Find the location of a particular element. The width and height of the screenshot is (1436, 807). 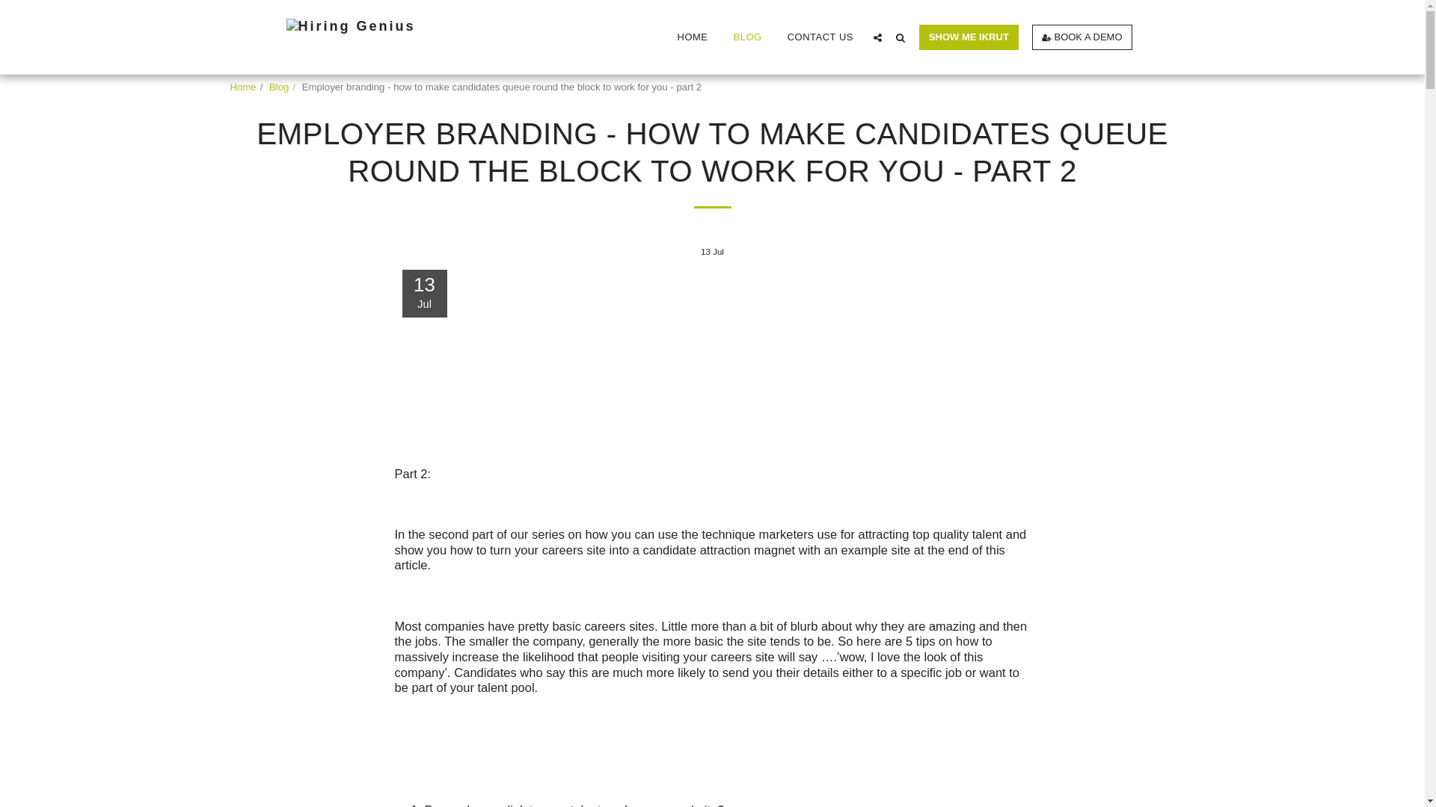

  BOOK A DEMO is located at coordinates (1082, 37).